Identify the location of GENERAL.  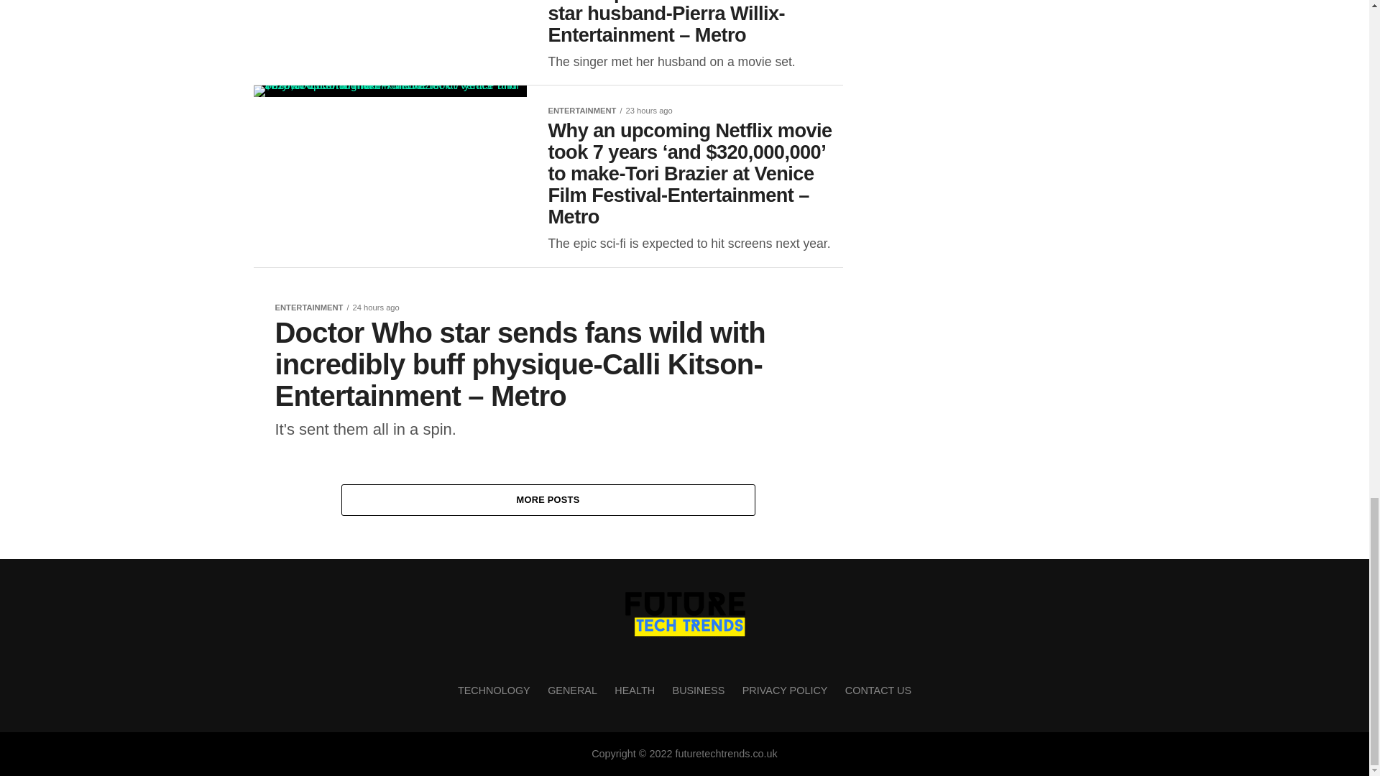
(572, 690).